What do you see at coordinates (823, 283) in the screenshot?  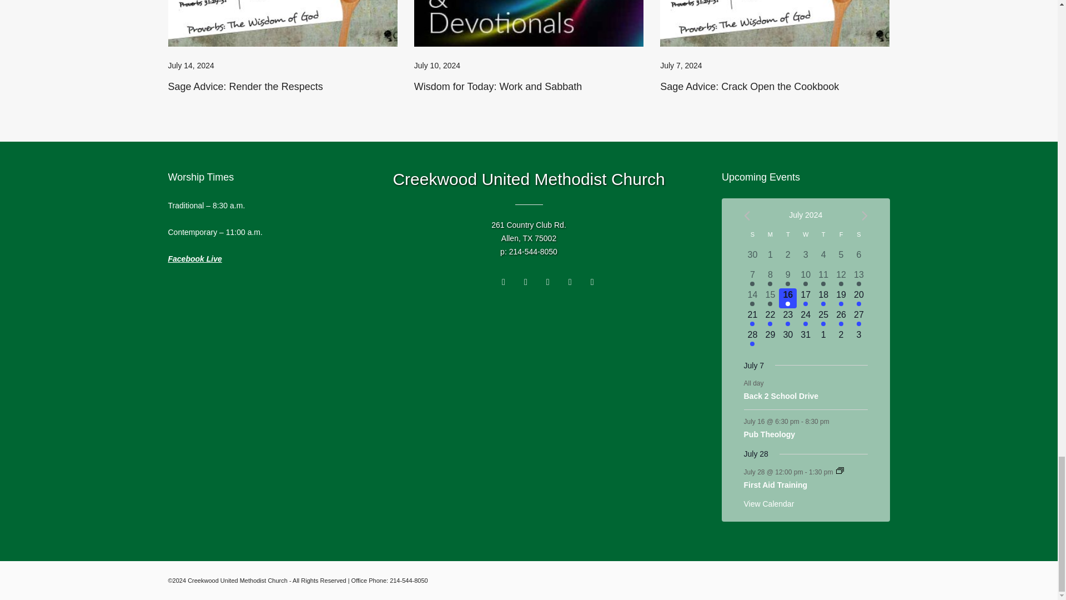 I see `Has events` at bounding box center [823, 283].